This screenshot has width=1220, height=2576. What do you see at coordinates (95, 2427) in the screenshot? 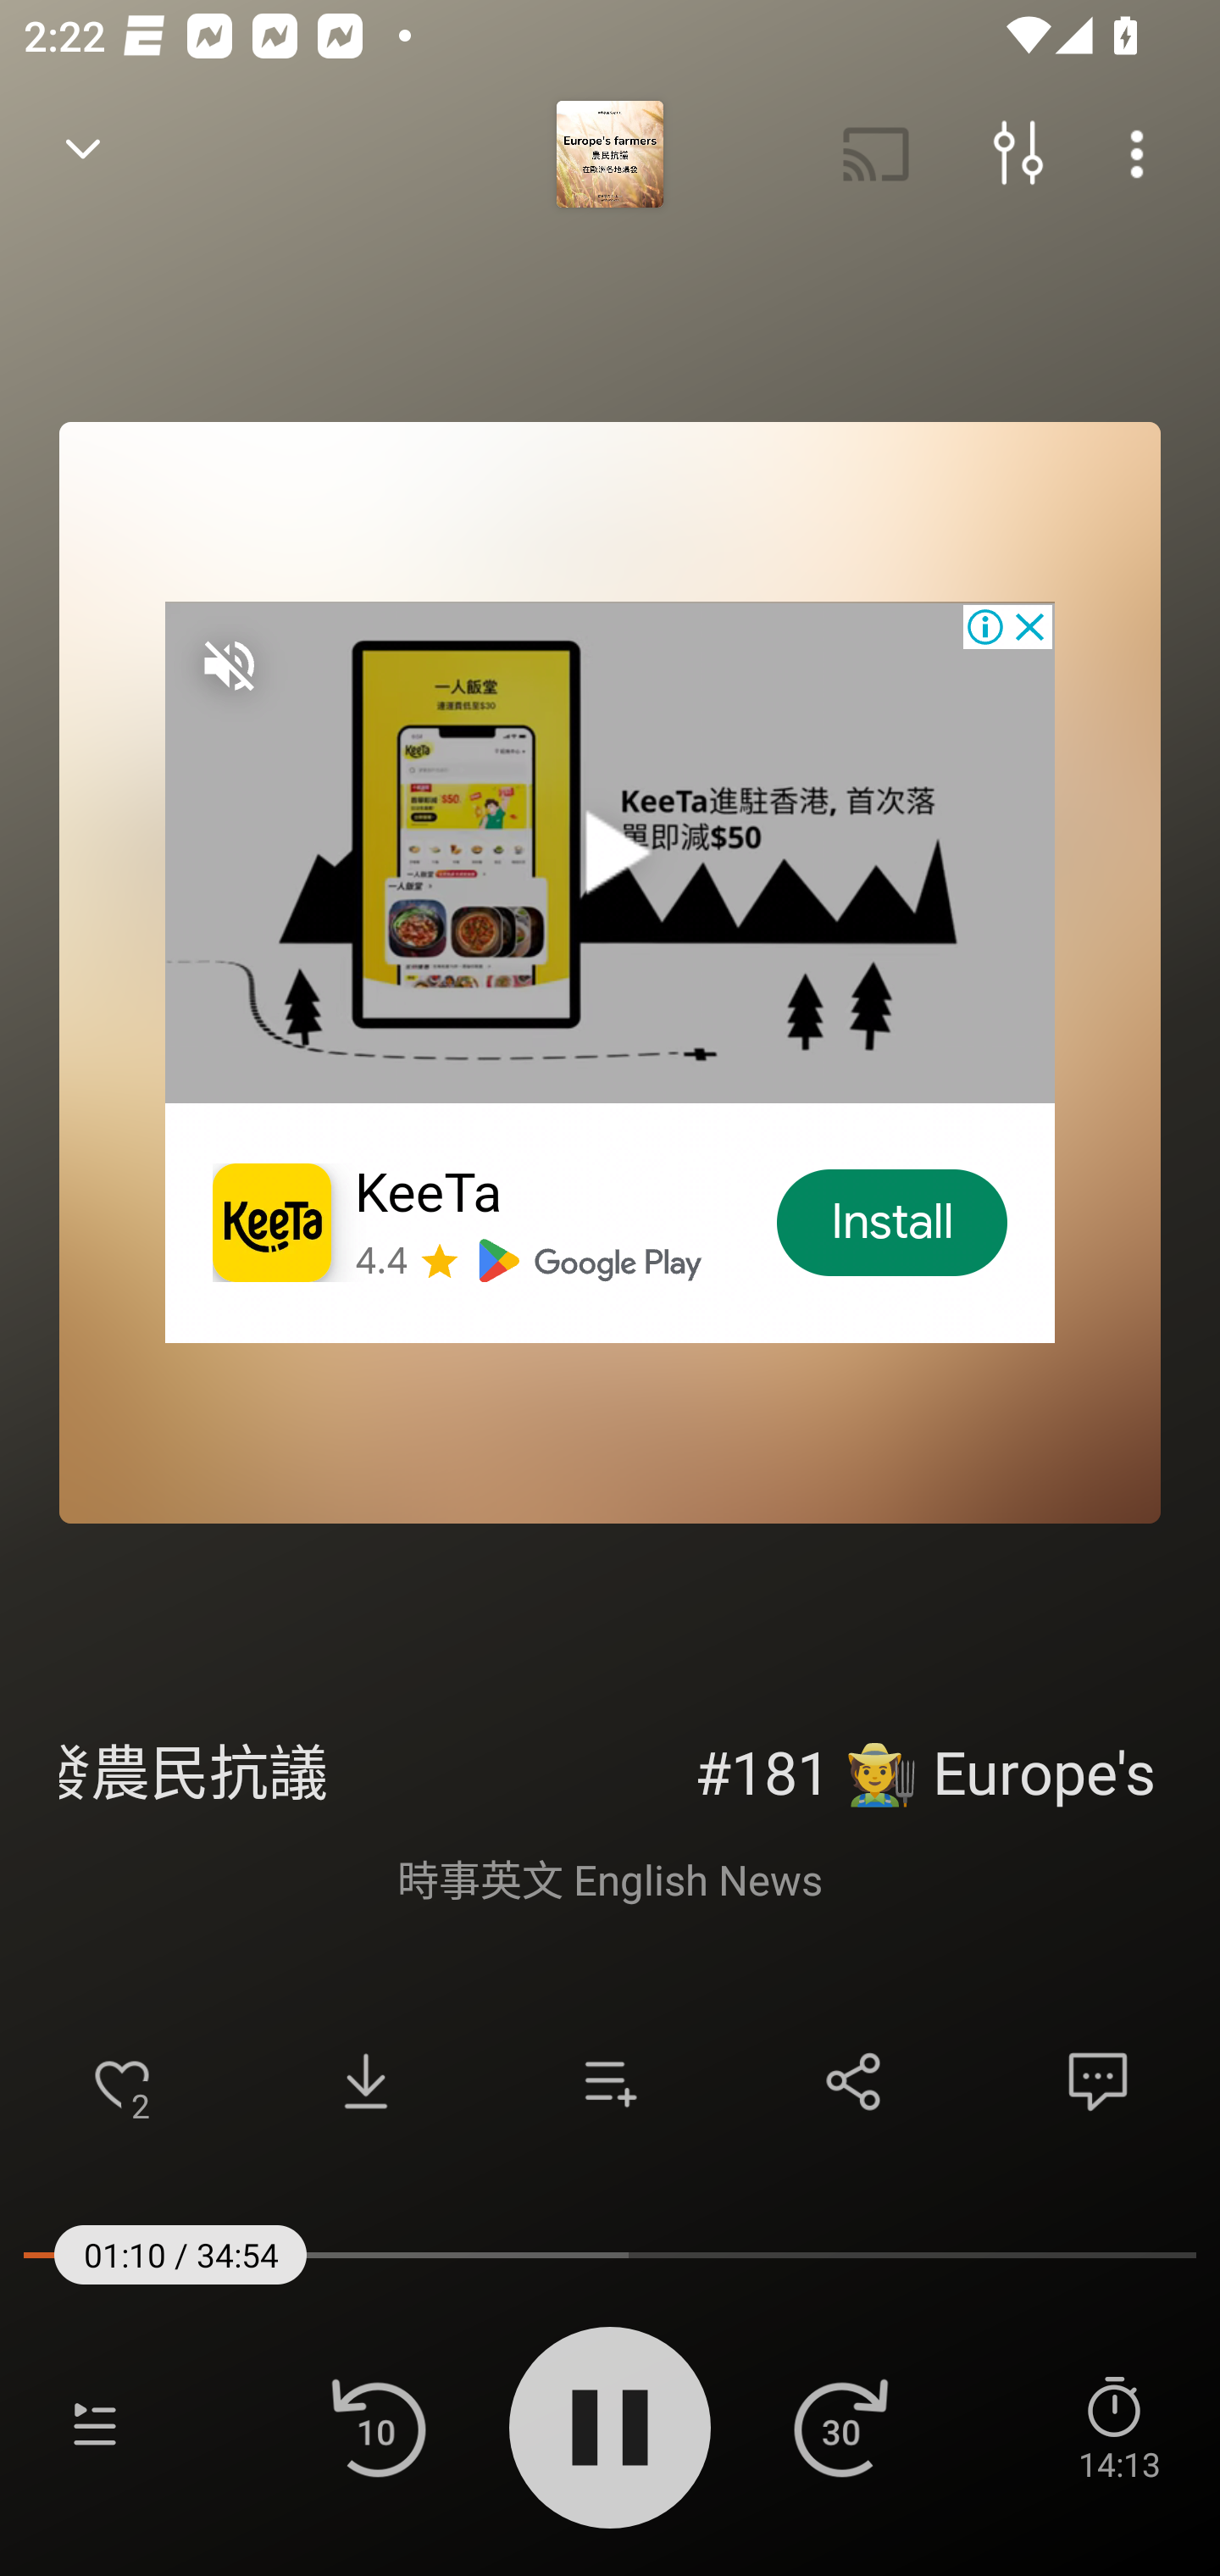
I see ` Playlist` at bounding box center [95, 2427].